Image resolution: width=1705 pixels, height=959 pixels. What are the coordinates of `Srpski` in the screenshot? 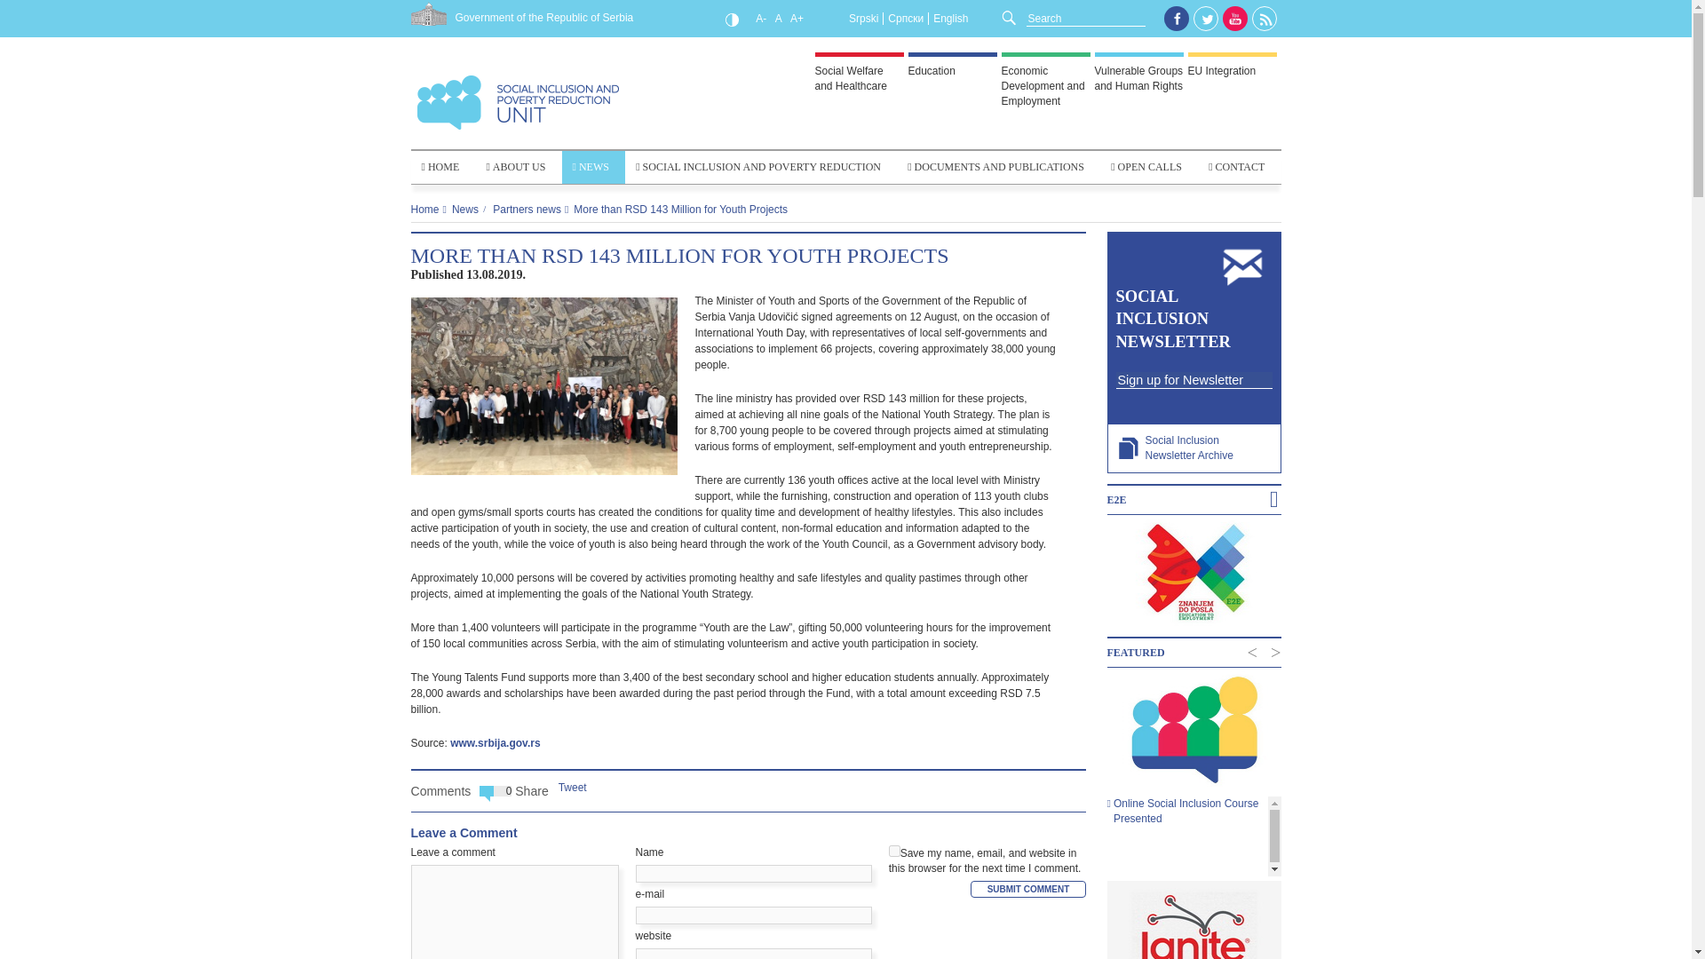 It's located at (863, 19).